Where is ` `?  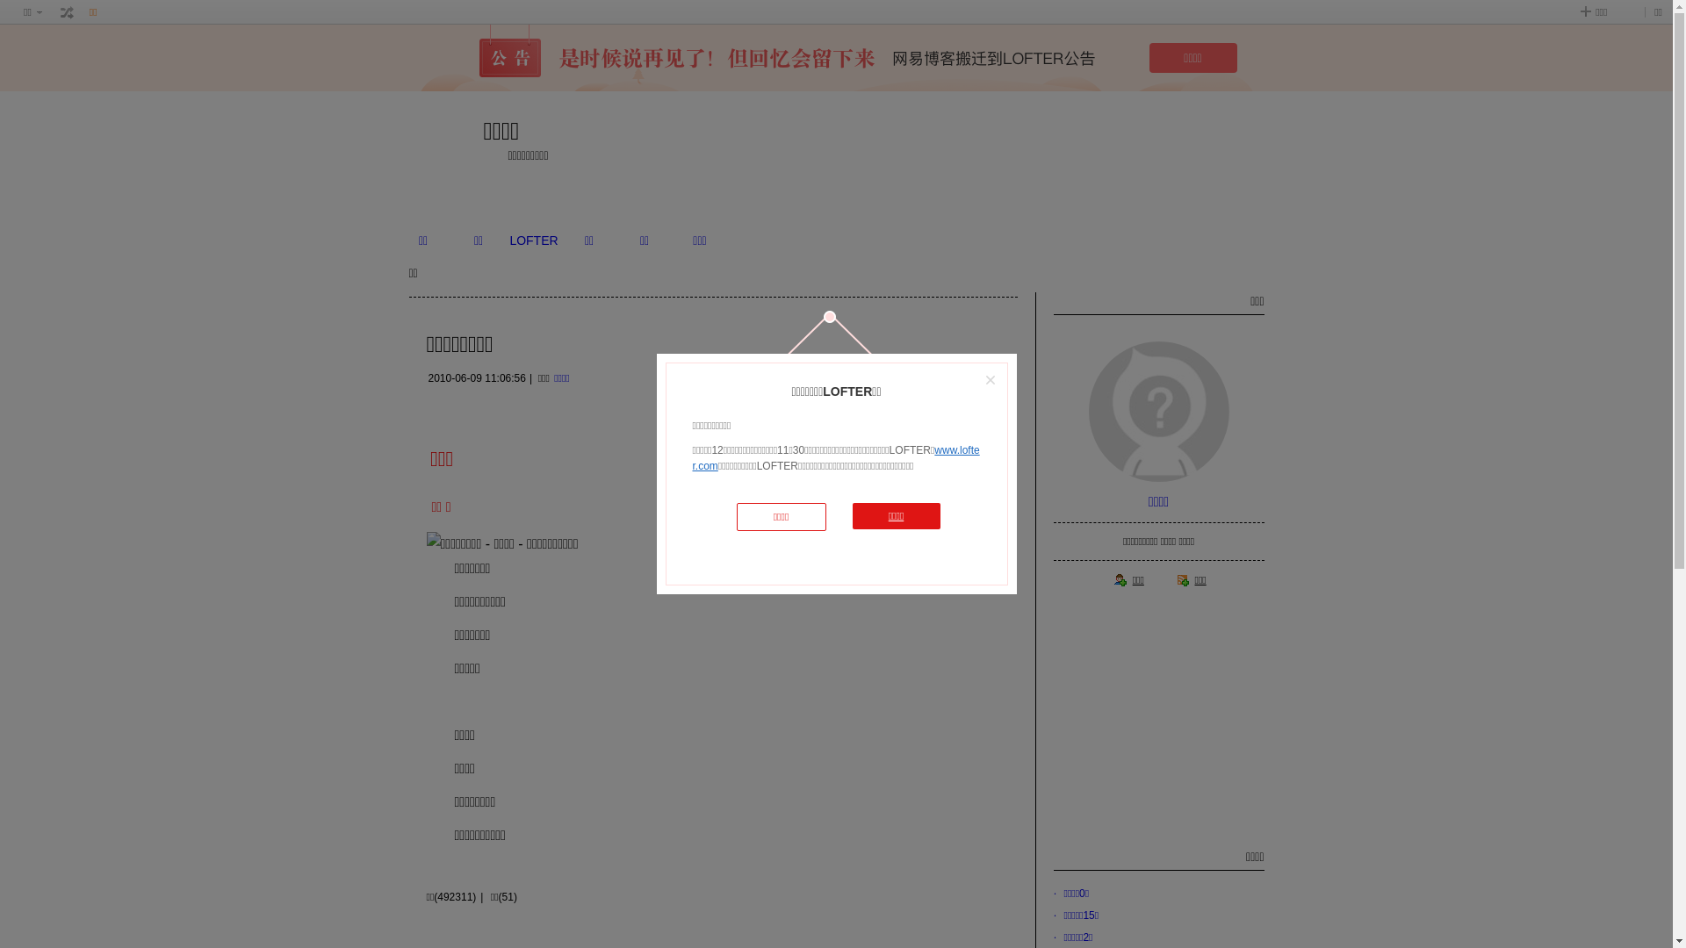
  is located at coordinates (68, 12).